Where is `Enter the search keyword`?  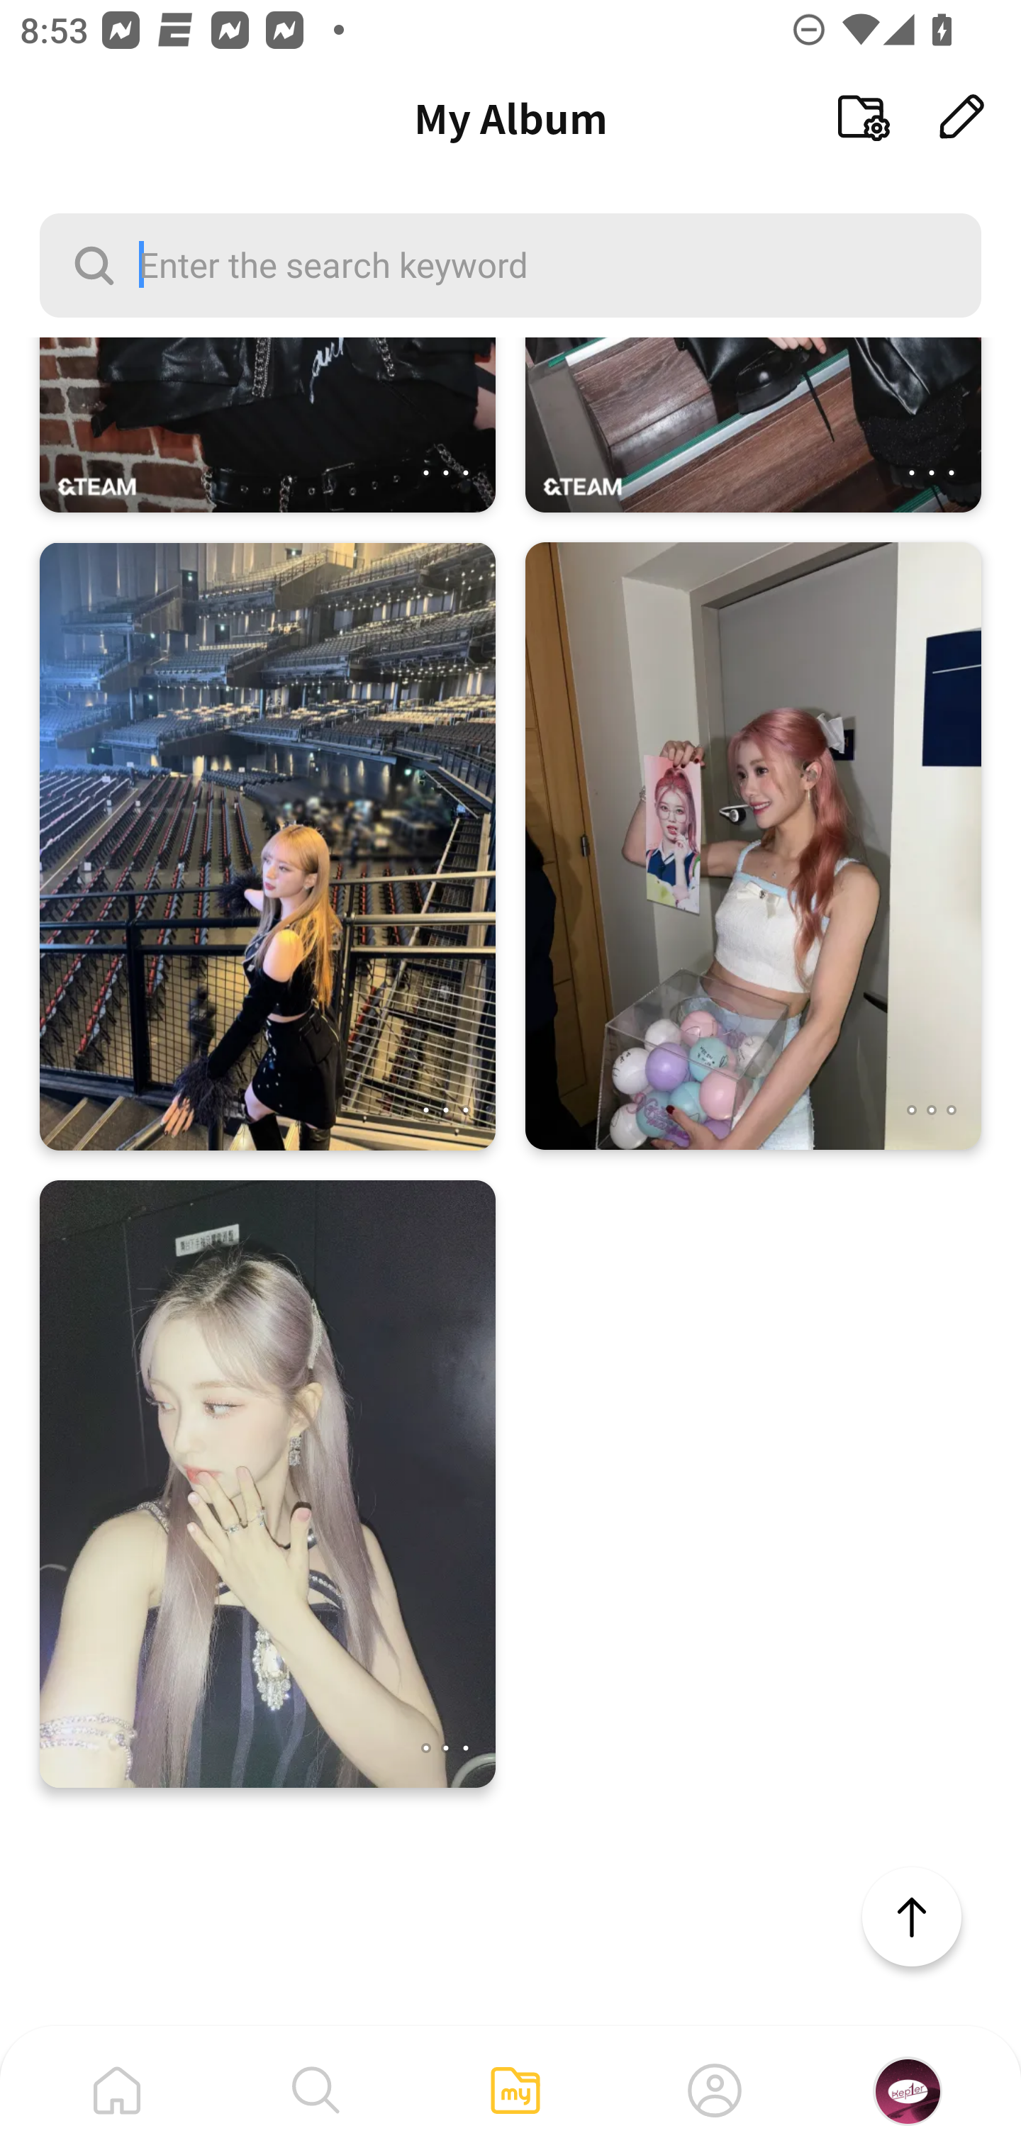 Enter the search keyword is located at coordinates (510, 264).